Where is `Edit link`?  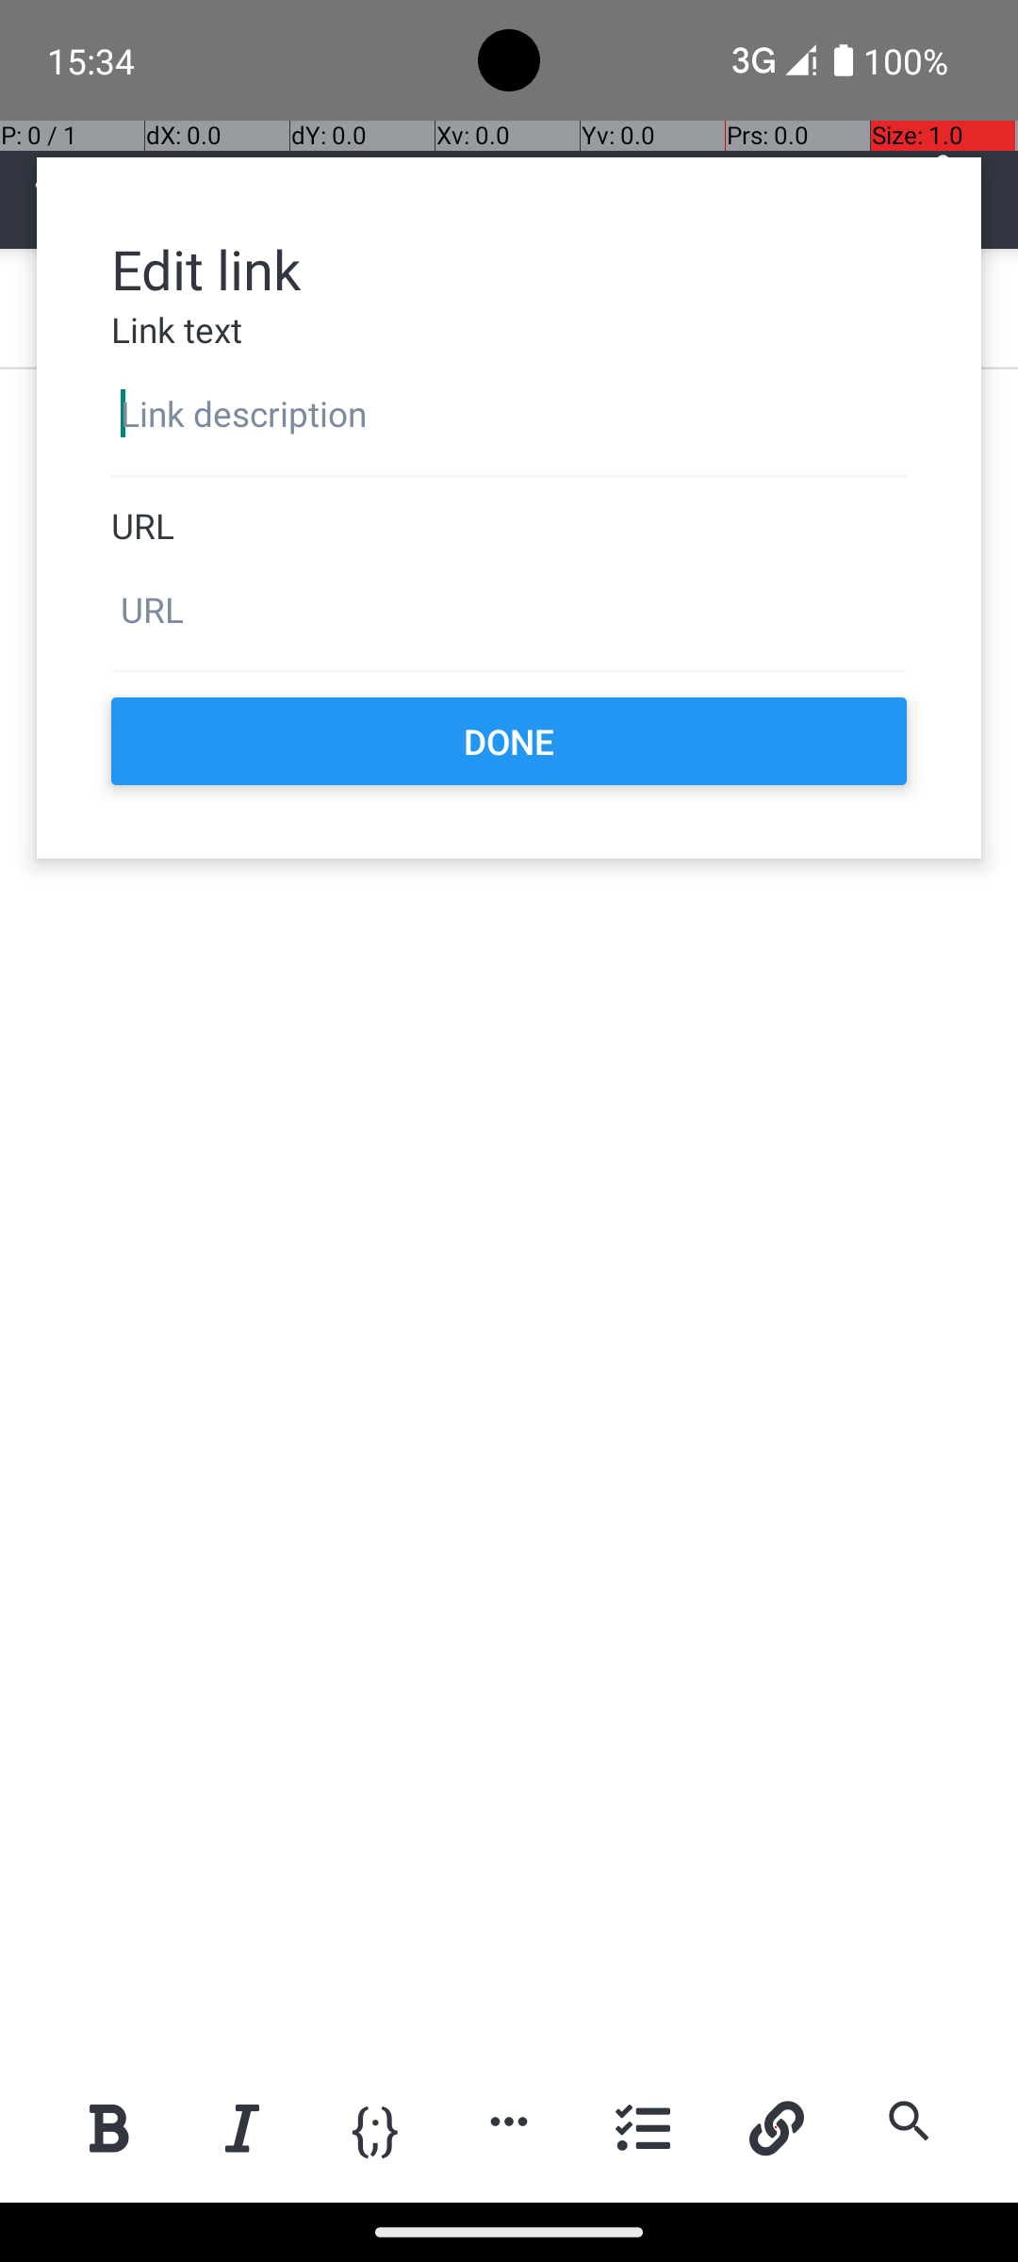 Edit link is located at coordinates (509, 268).